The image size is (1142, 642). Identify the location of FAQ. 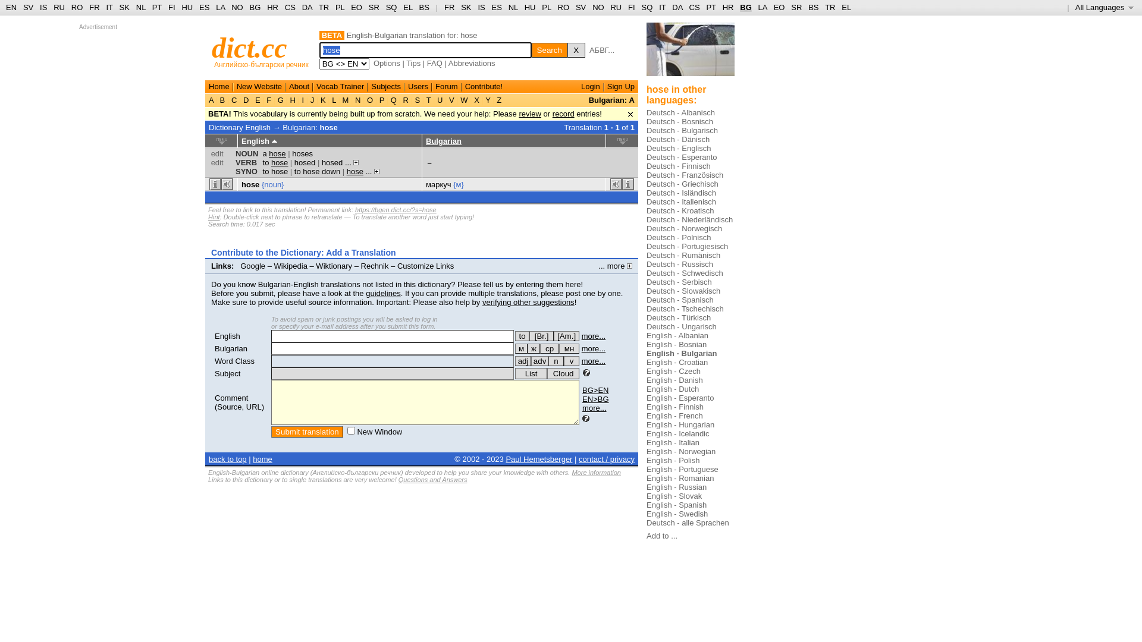
(435, 63).